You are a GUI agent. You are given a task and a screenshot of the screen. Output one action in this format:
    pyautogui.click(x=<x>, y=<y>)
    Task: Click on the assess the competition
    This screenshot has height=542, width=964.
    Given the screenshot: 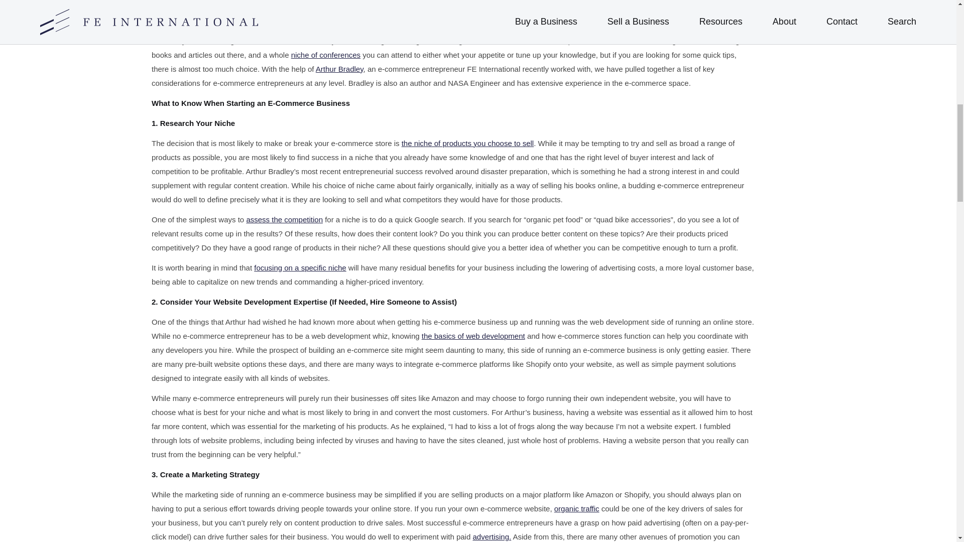 What is the action you would take?
    pyautogui.click(x=284, y=219)
    